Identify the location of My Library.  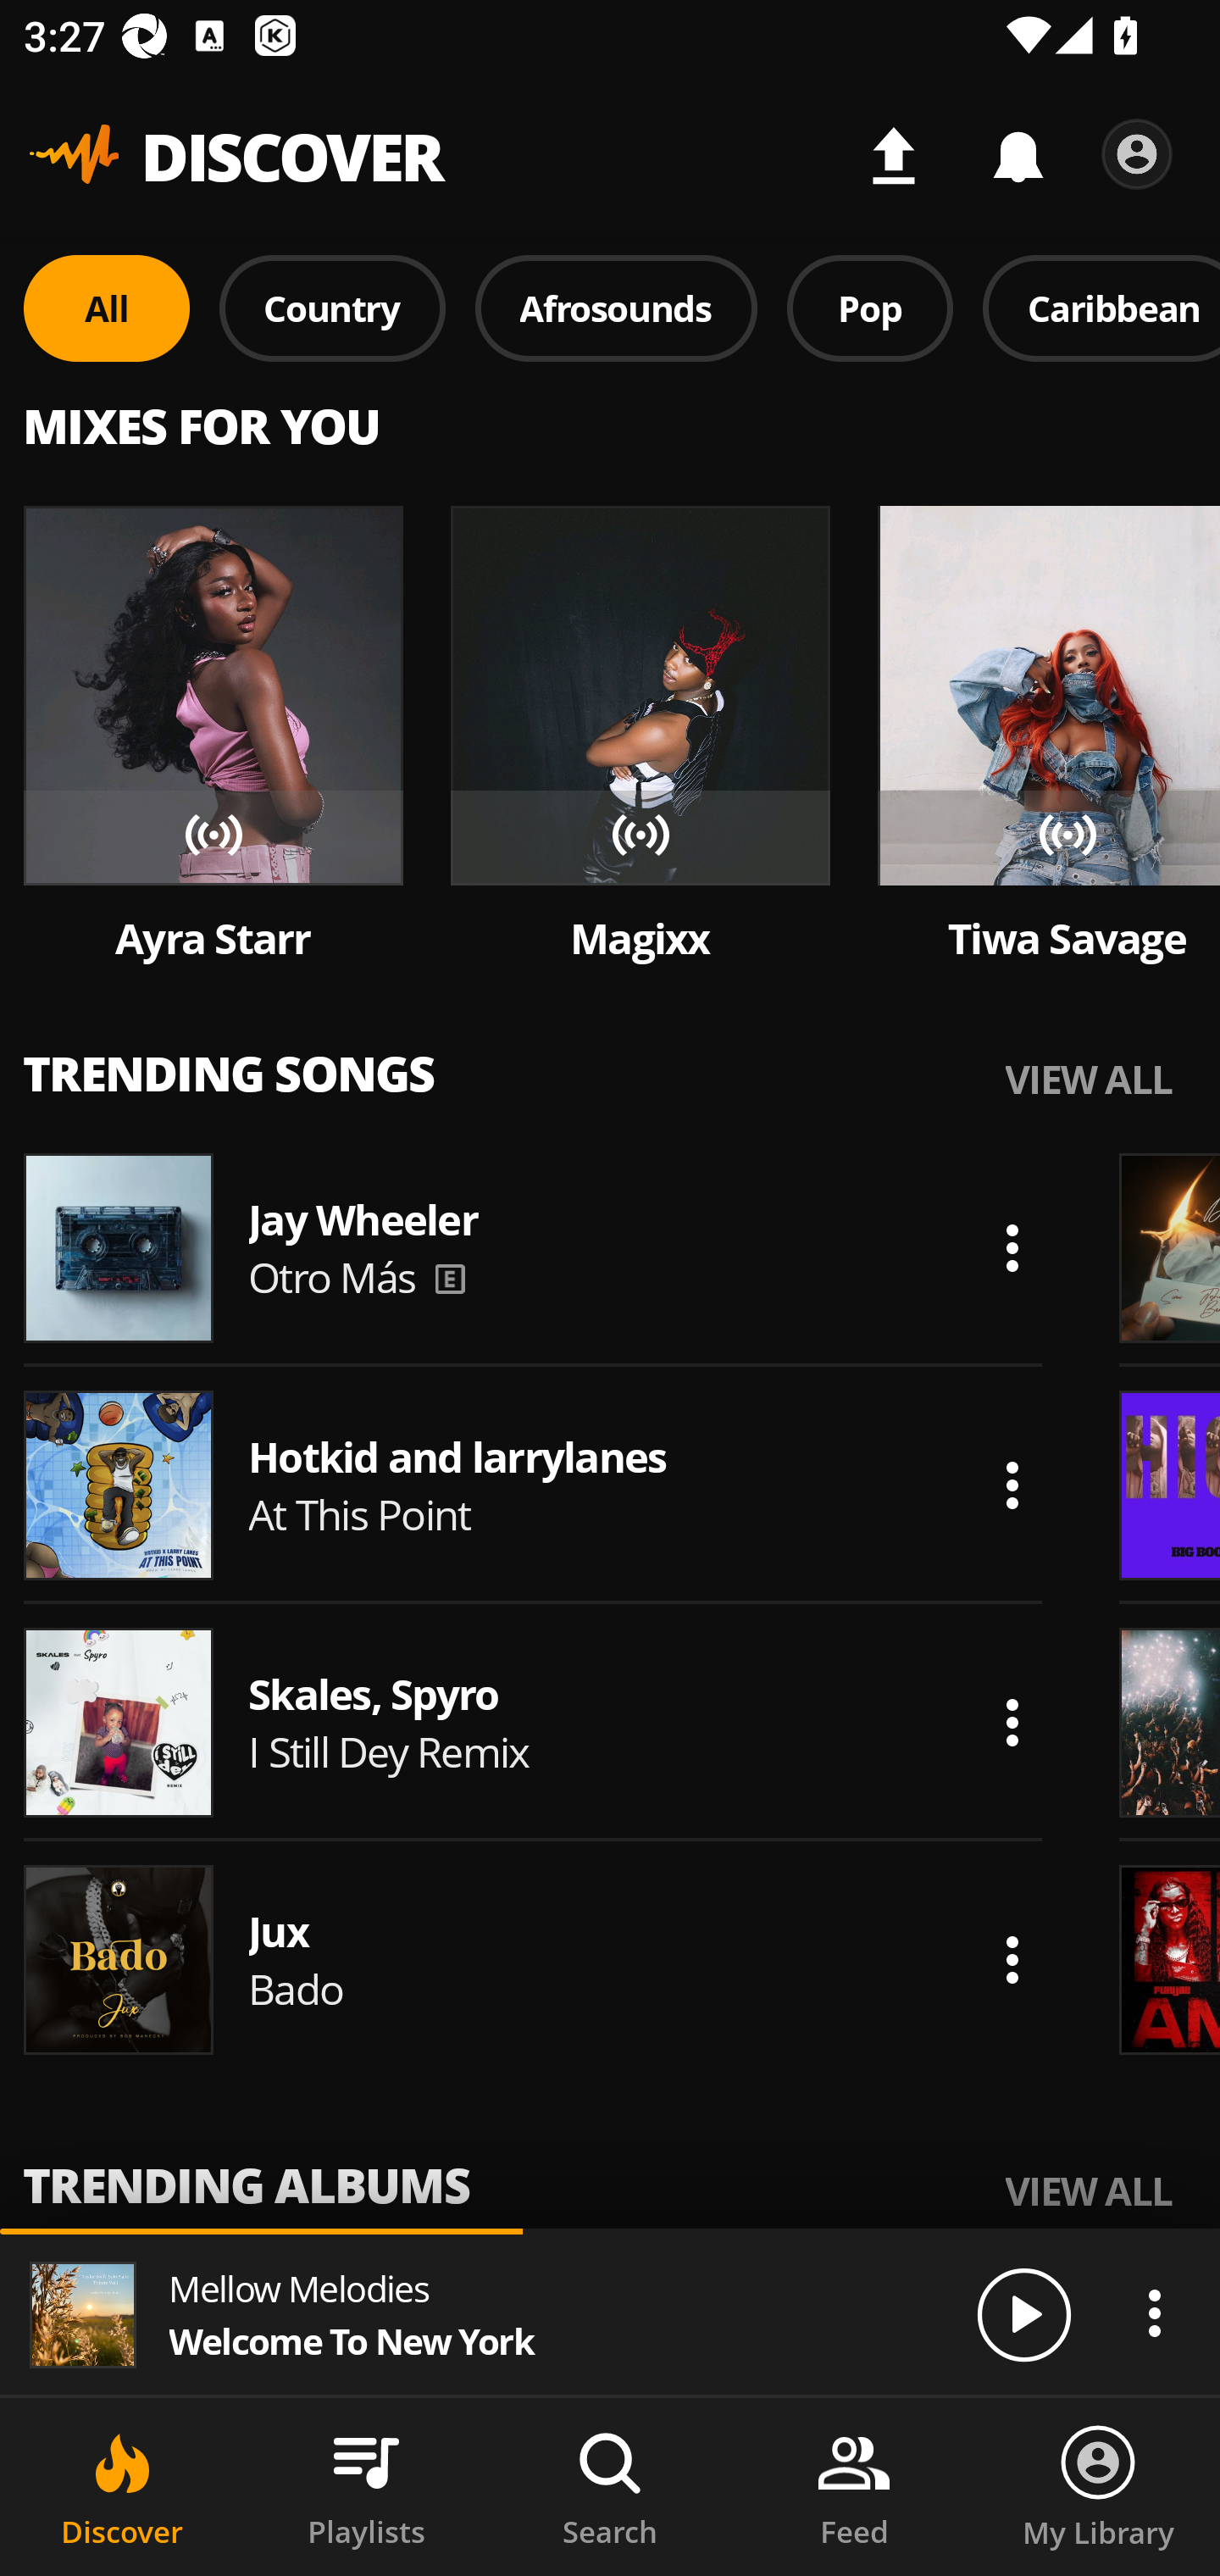
(1098, 2487).